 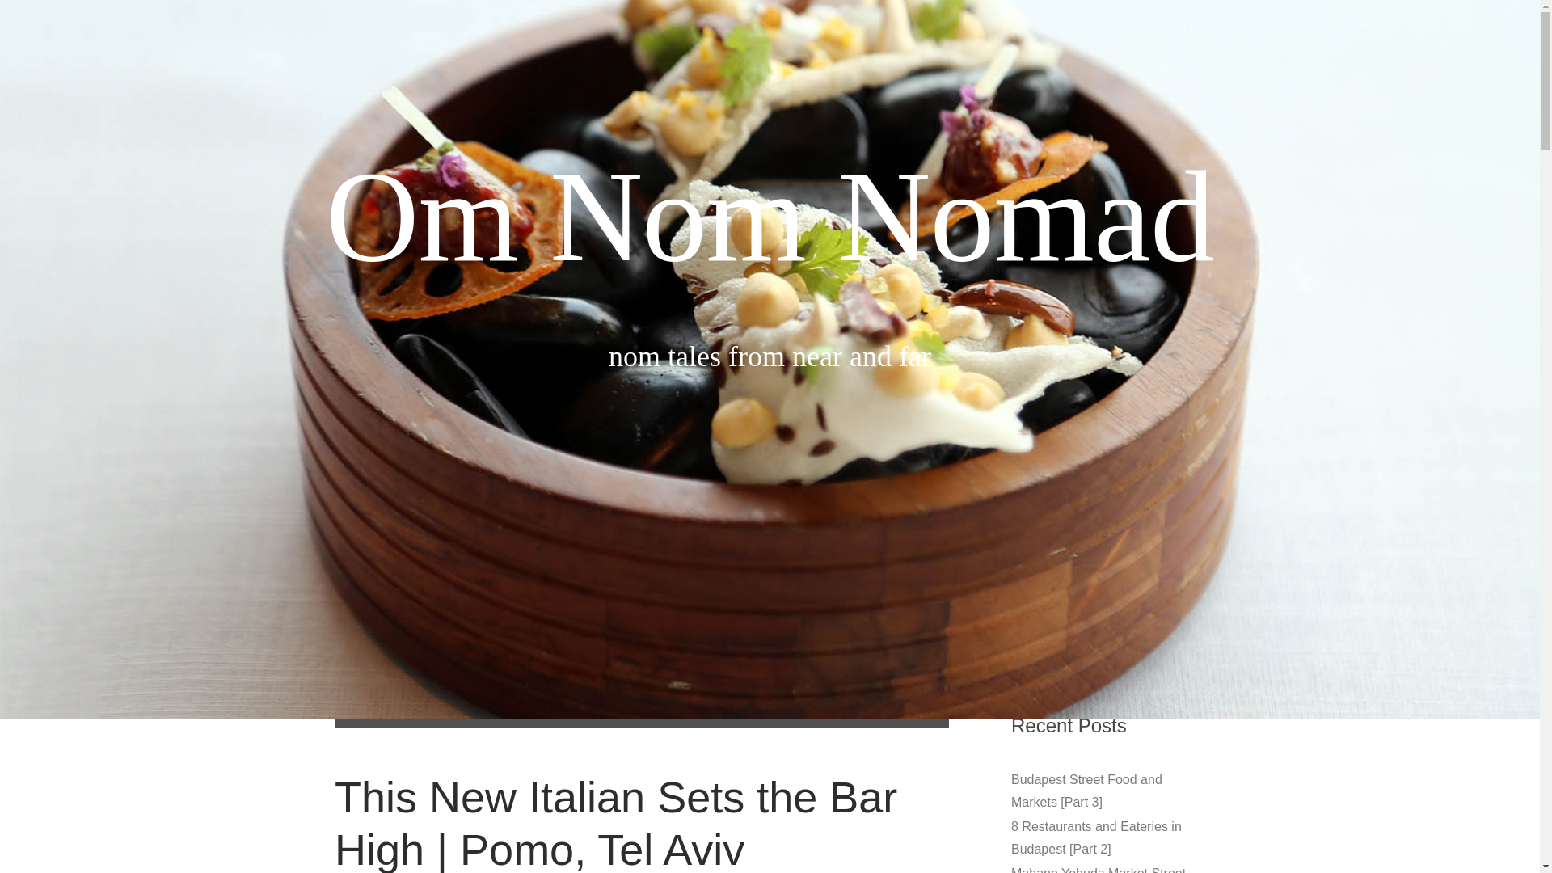 What do you see at coordinates (749, 548) in the screenshot?
I see `BY CUISINE` at bounding box center [749, 548].